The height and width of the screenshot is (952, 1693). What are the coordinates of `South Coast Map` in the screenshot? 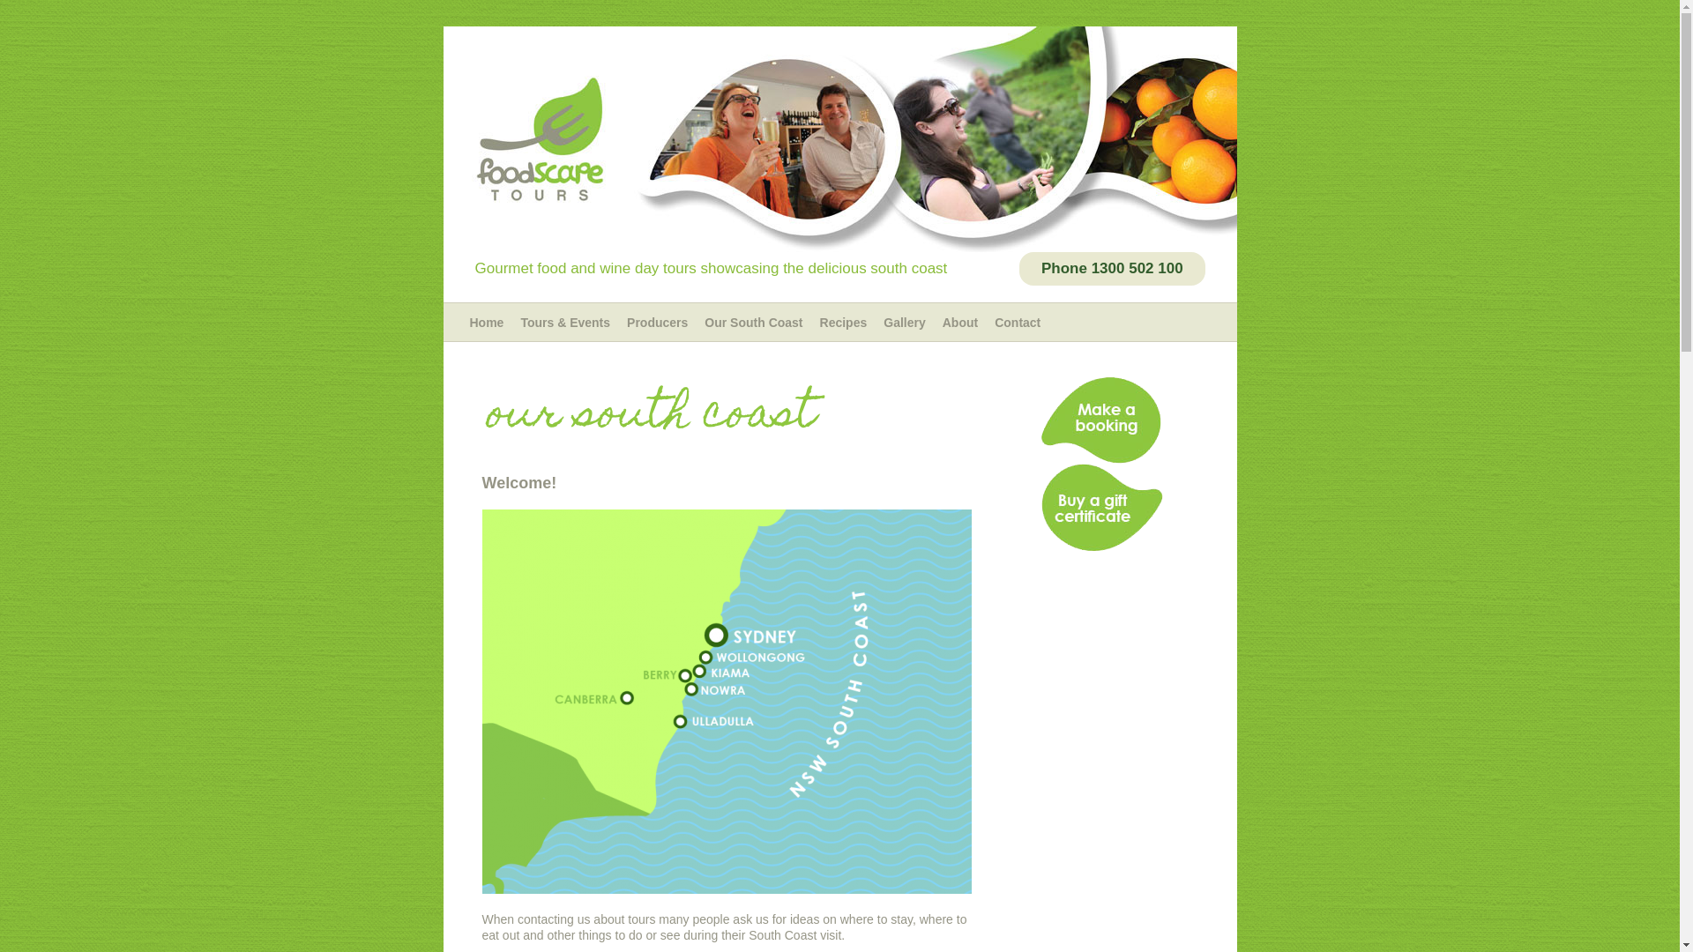 It's located at (727, 702).